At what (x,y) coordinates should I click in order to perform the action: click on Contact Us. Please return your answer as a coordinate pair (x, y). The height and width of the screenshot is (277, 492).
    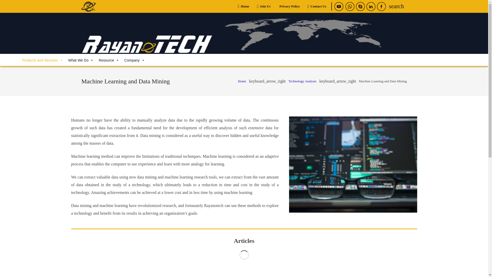
    Looking at the image, I should click on (317, 6).